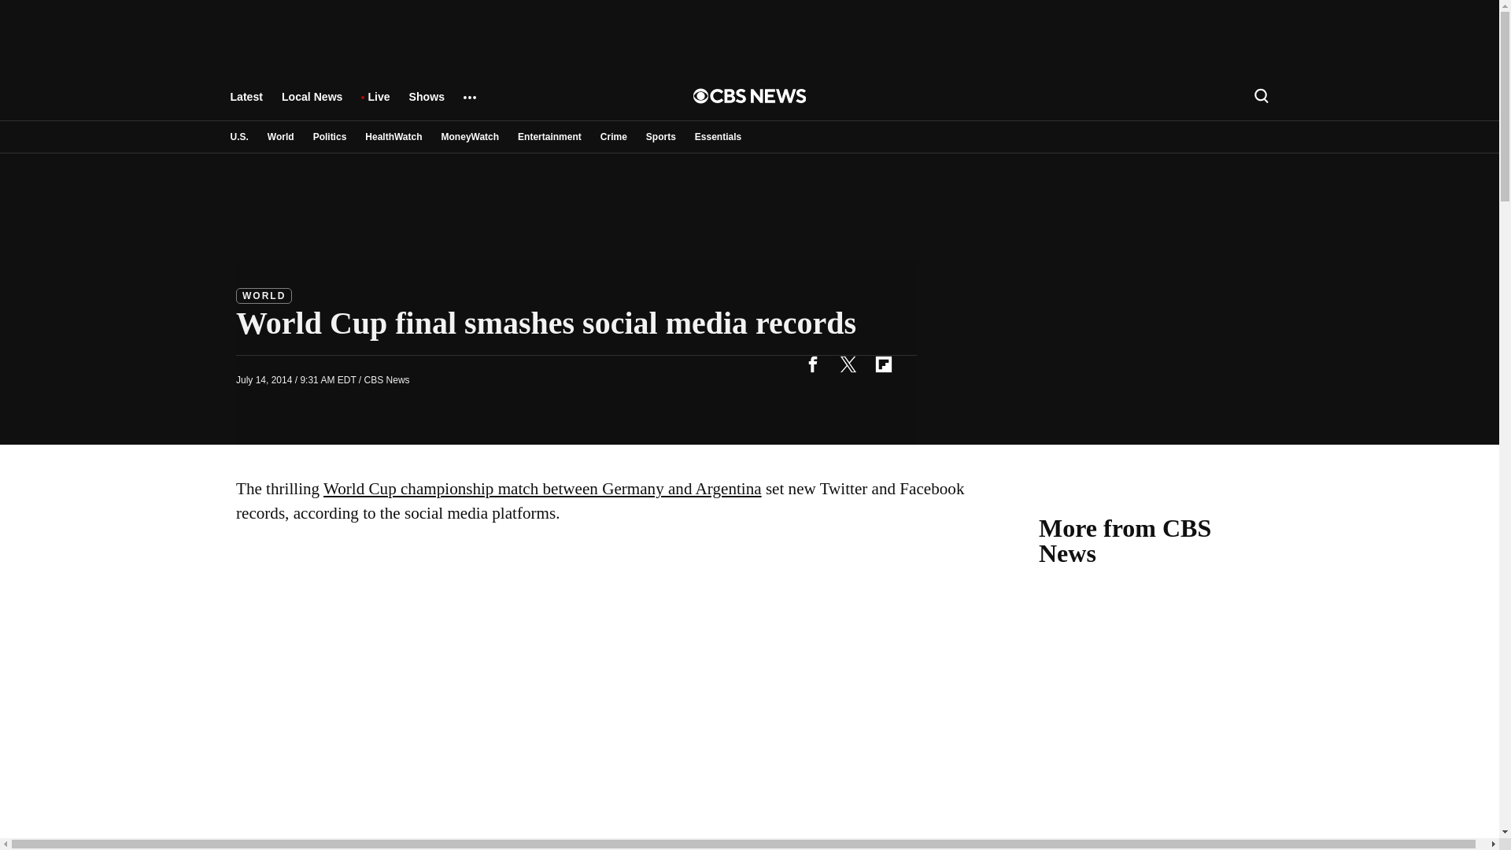 The height and width of the screenshot is (850, 1511). What do you see at coordinates (848, 364) in the screenshot?
I see `twitter` at bounding box center [848, 364].